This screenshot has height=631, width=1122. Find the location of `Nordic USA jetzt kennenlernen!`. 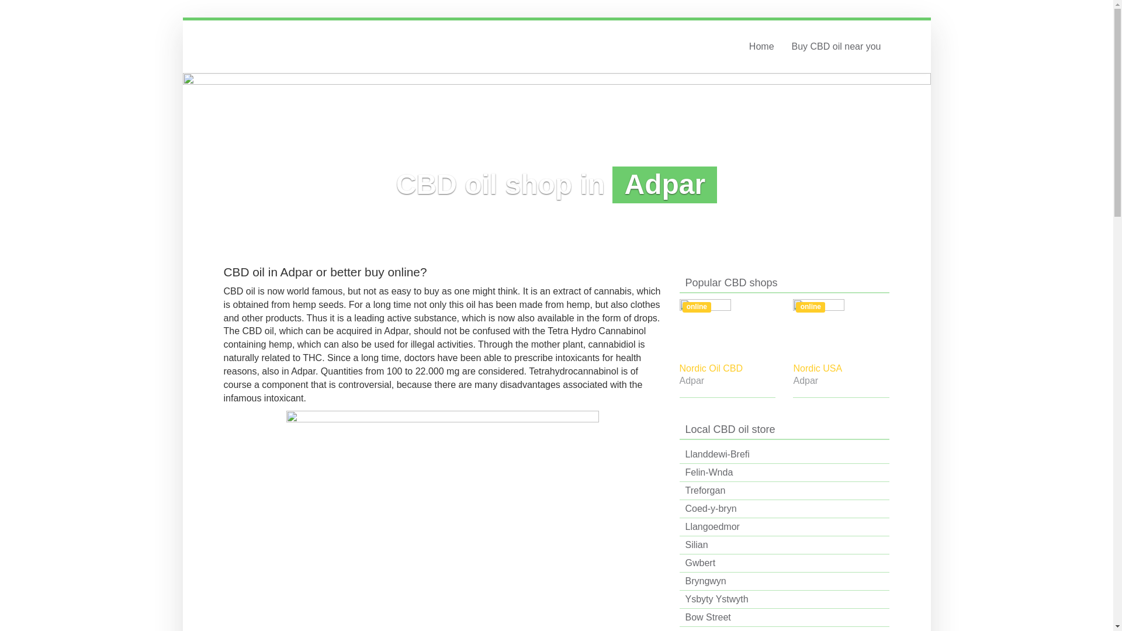

Nordic USA jetzt kennenlernen! is located at coordinates (841, 328).